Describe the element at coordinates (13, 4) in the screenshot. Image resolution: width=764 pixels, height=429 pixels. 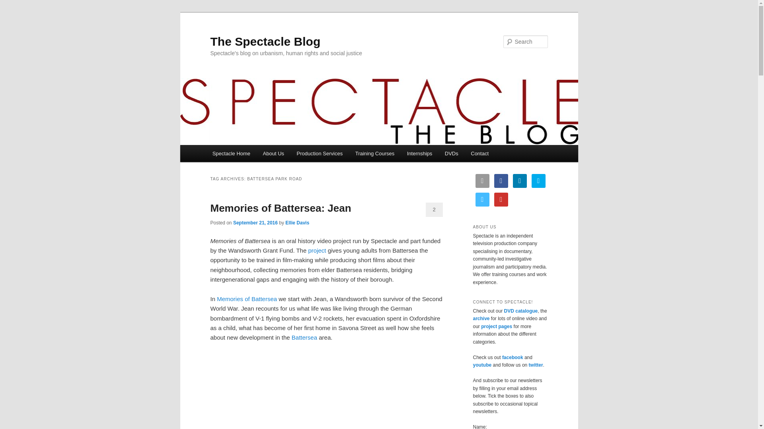
I see `Search` at that location.